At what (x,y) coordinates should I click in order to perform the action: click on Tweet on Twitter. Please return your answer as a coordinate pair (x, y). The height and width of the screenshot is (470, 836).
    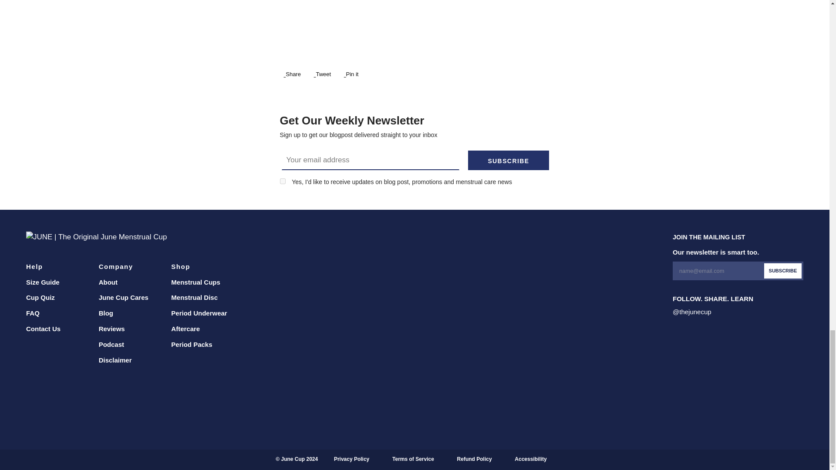
    Looking at the image, I should click on (321, 74).